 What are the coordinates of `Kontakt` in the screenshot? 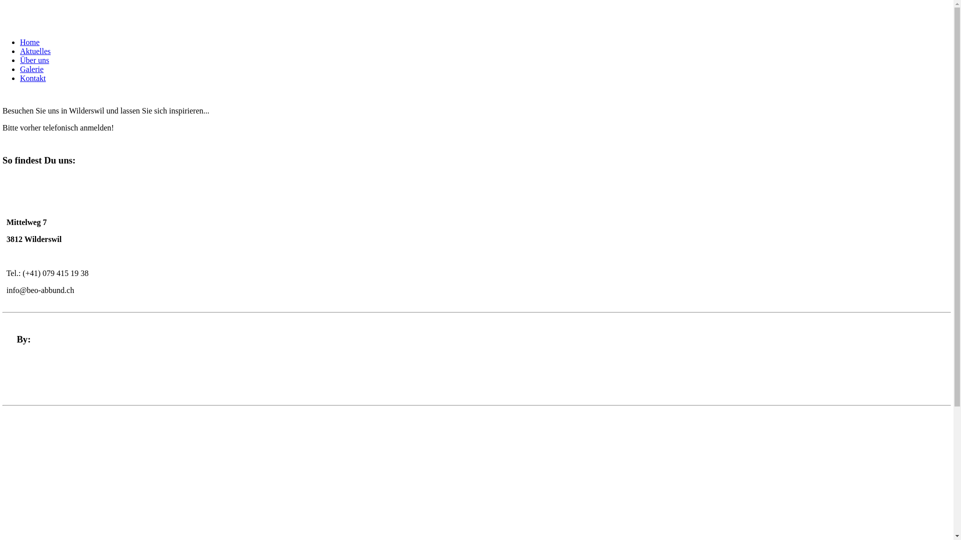 It's located at (33, 78).